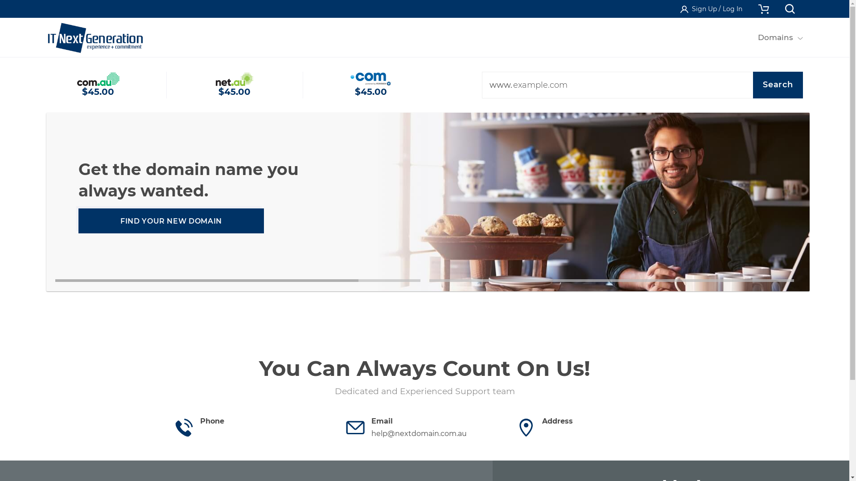  Describe the element at coordinates (171, 221) in the screenshot. I see `BUILD NOW` at that location.